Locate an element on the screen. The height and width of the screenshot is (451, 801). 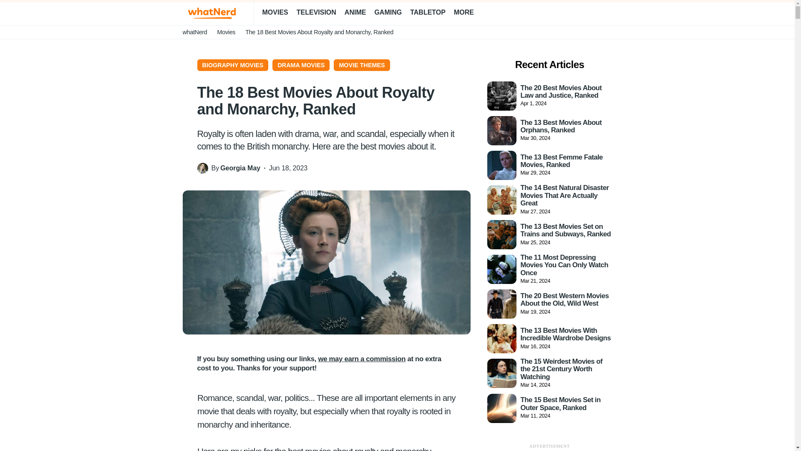
whatNerd is located at coordinates (195, 32).